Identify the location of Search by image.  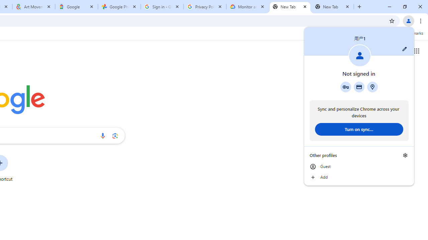
(115, 136).